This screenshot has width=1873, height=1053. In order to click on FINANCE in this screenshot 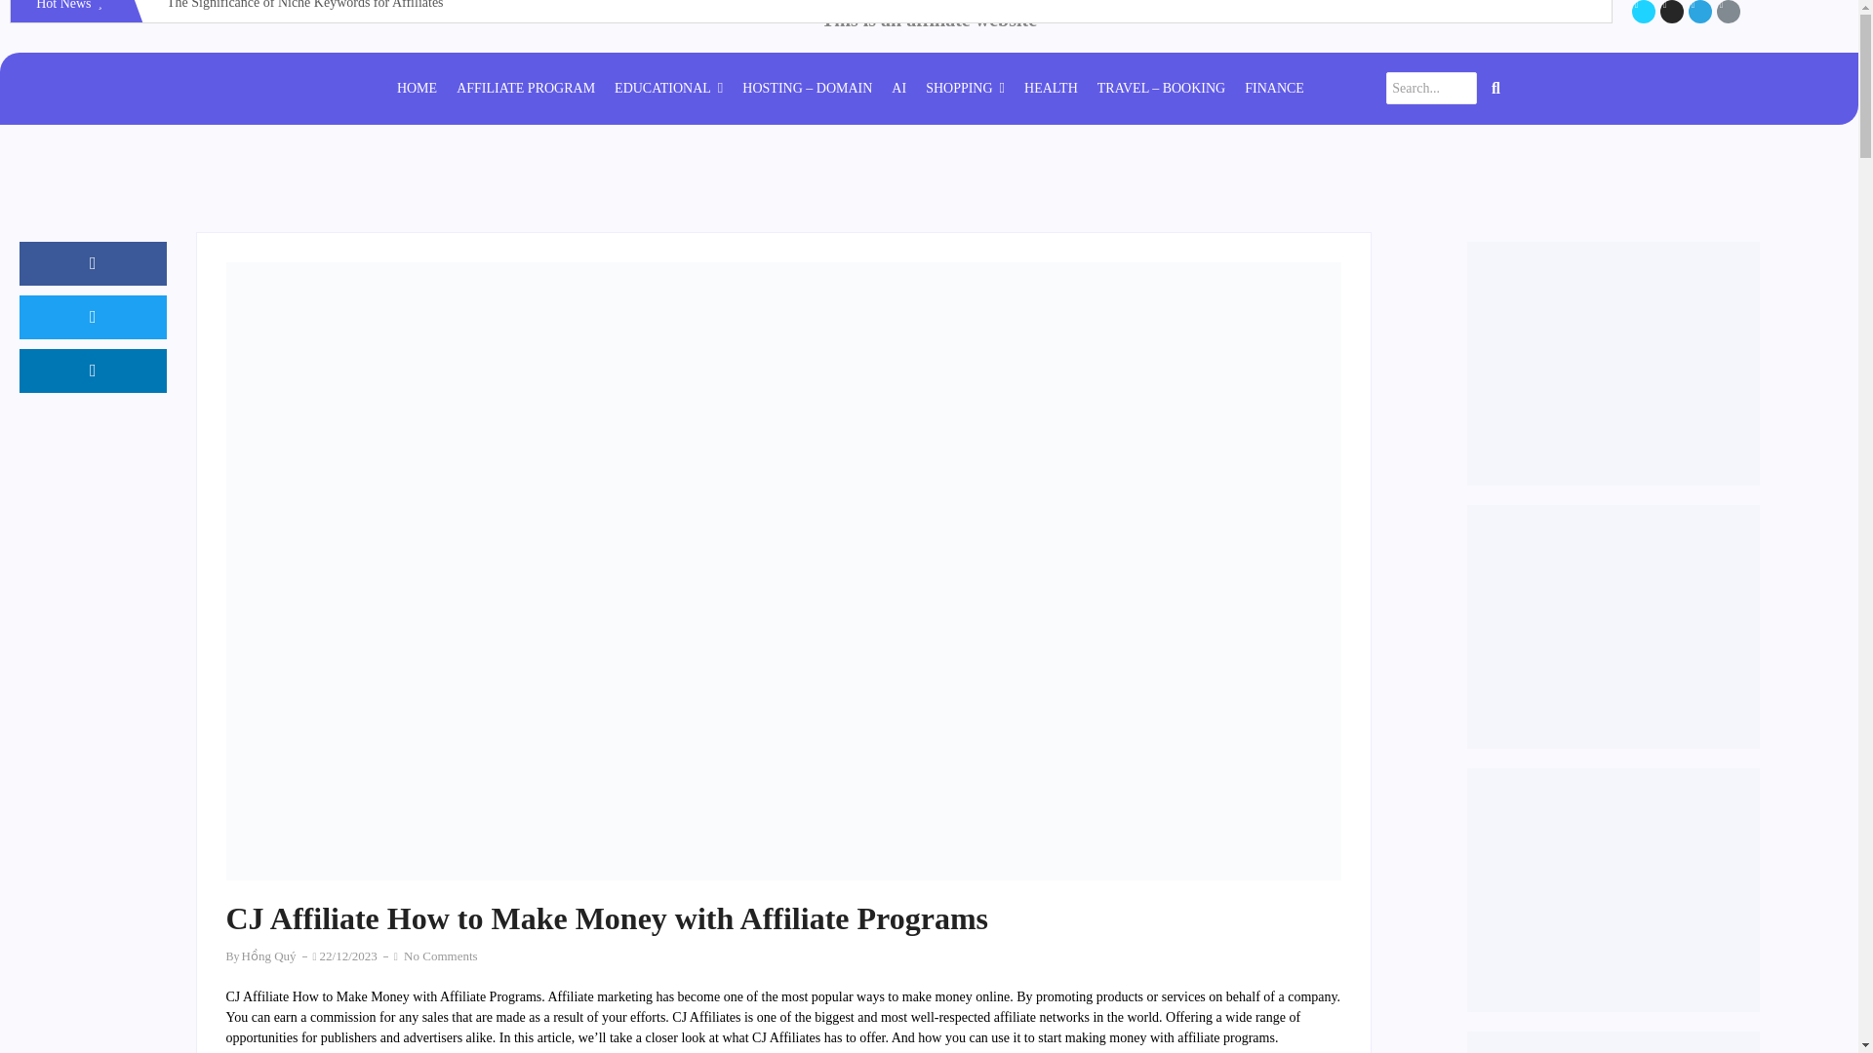, I will do `click(1274, 89)`.